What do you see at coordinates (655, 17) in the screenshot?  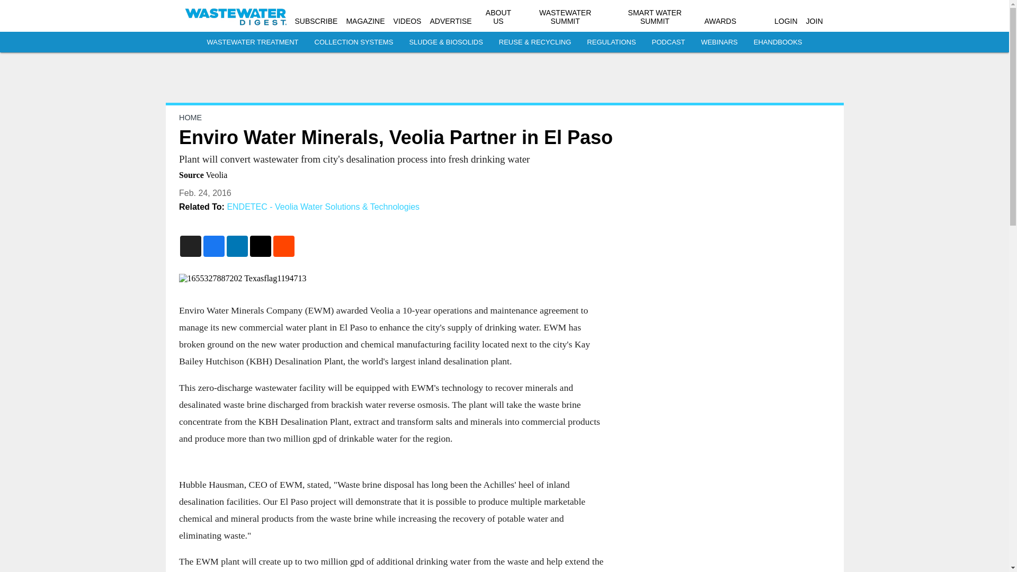 I see `SMART WATER SUMMIT` at bounding box center [655, 17].